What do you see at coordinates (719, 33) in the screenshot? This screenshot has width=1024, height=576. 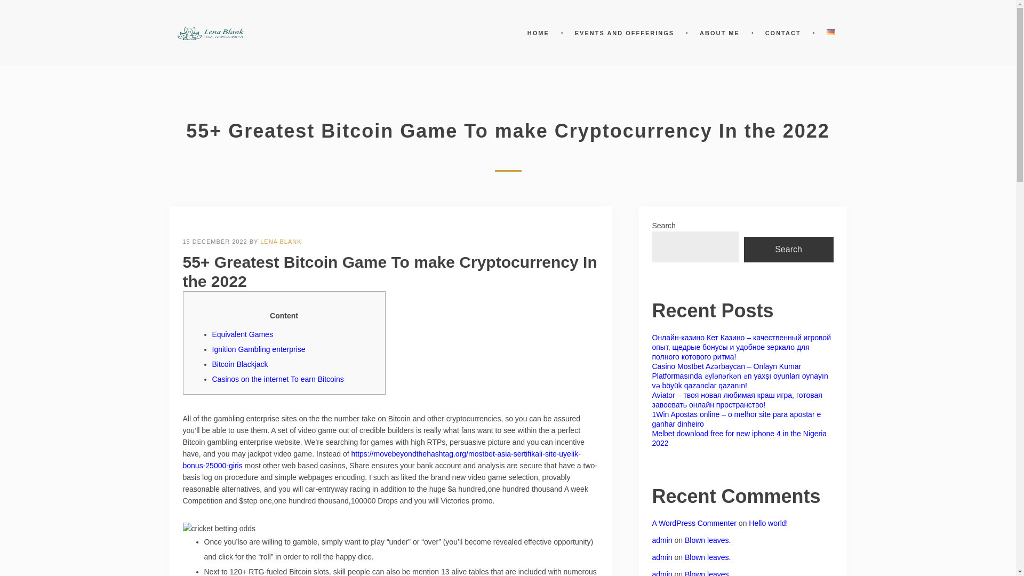 I see `ABOUT ME` at bounding box center [719, 33].